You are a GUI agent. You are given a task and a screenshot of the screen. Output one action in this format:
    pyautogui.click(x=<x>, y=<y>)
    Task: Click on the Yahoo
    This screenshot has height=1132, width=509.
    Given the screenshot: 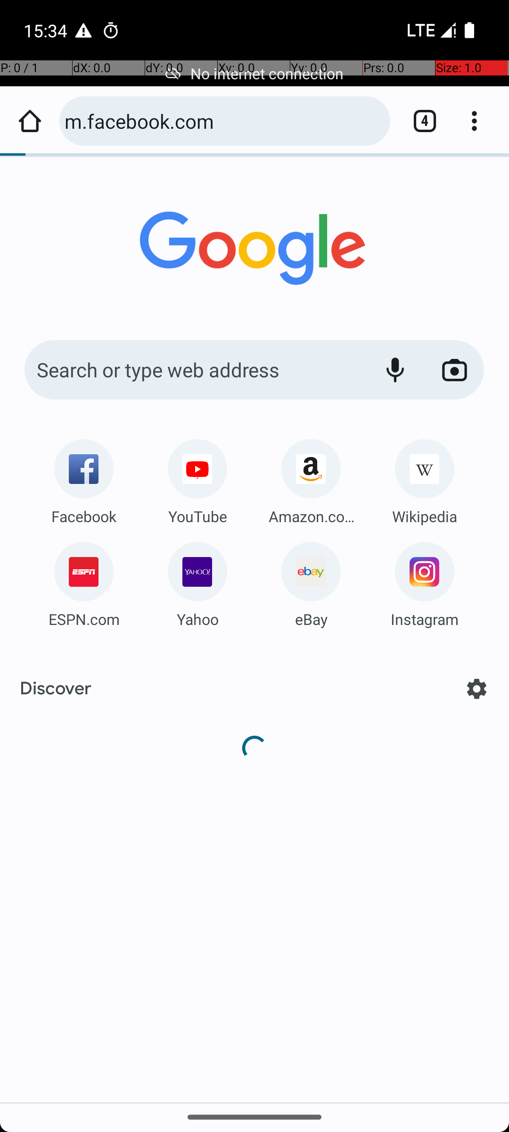 What is the action you would take?
    pyautogui.click(x=197, y=619)
    